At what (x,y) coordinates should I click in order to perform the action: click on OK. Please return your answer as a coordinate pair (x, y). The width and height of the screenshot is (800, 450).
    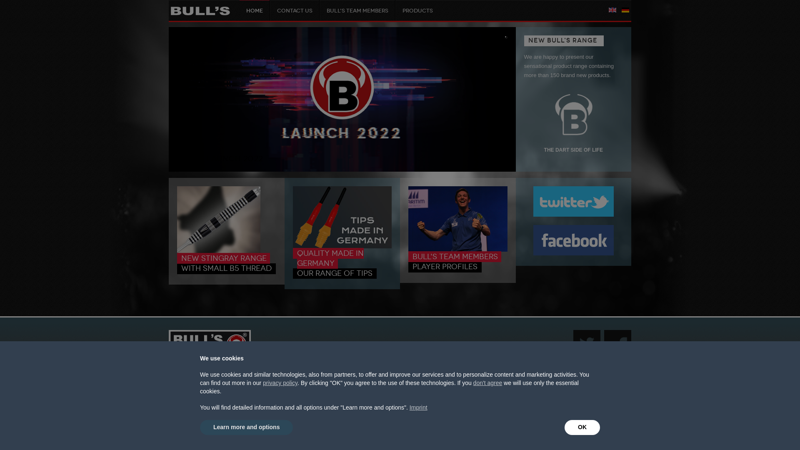
    Looking at the image, I should click on (582, 427).